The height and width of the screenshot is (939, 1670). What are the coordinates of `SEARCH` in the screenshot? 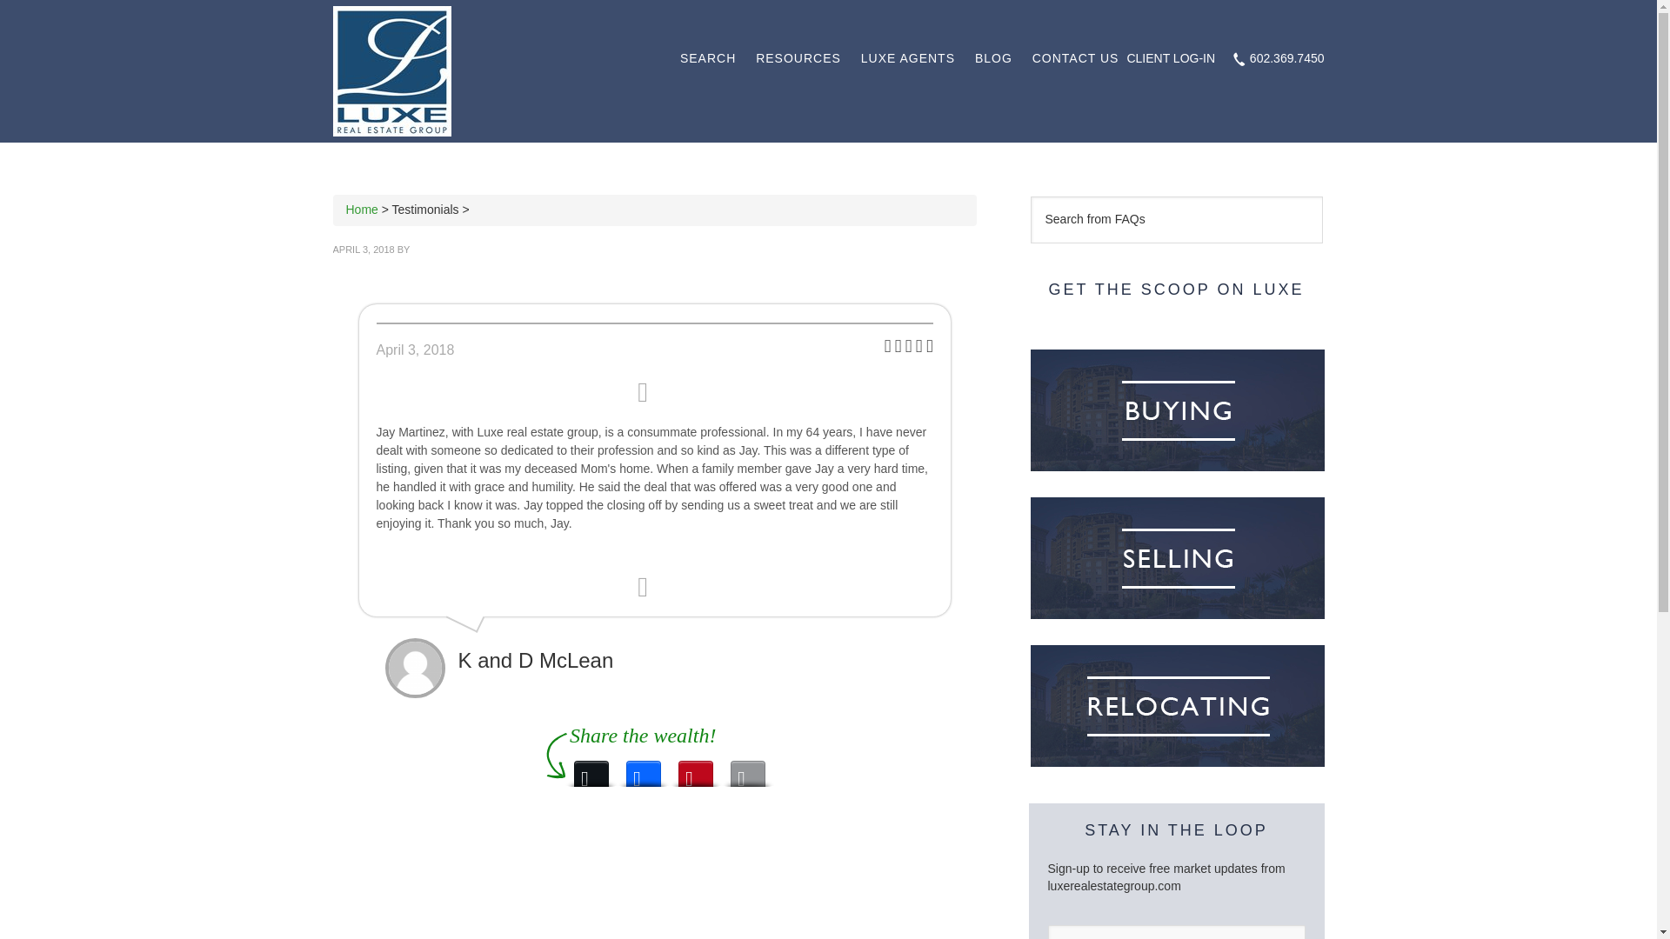 It's located at (708, 58).